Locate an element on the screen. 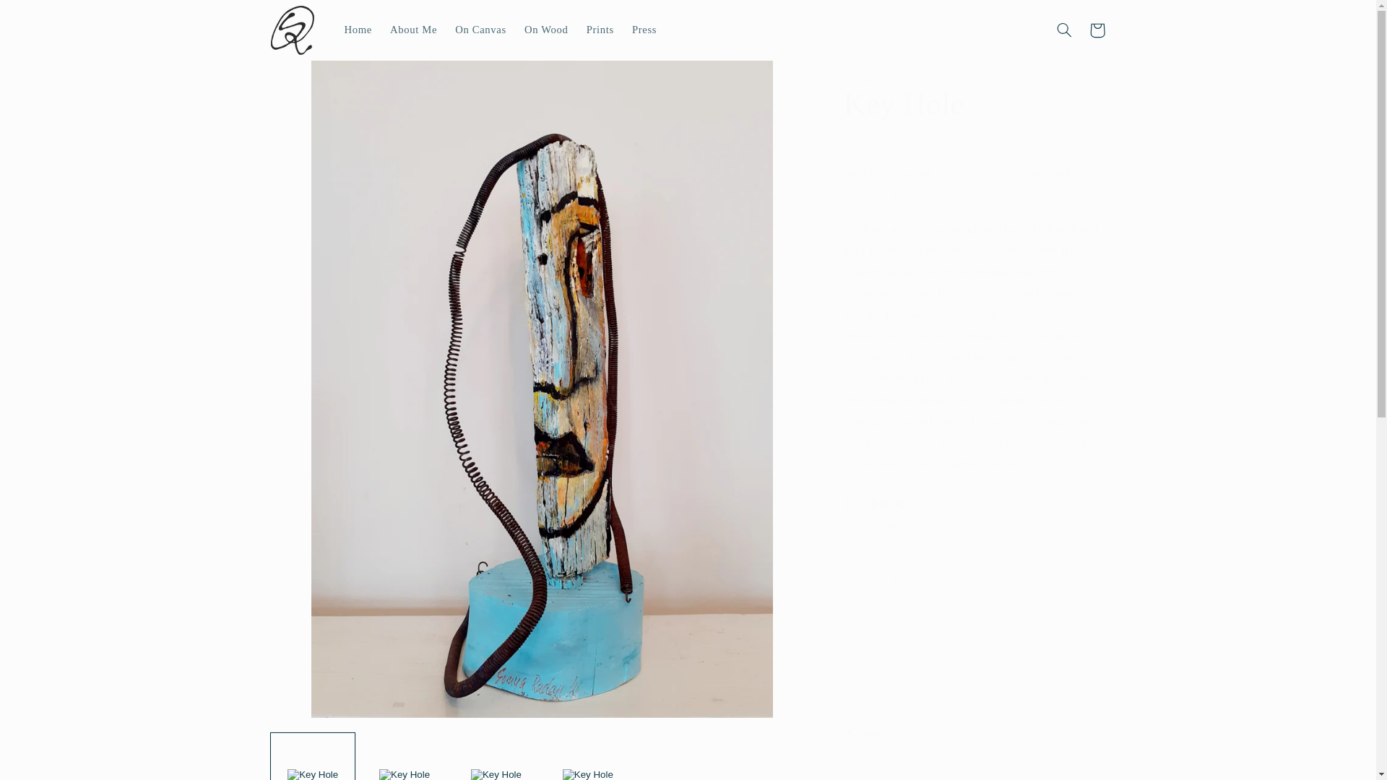 Image resolution: width=1387 pixels, height=780 pixels. 1 is located at coordinates (894, 581).